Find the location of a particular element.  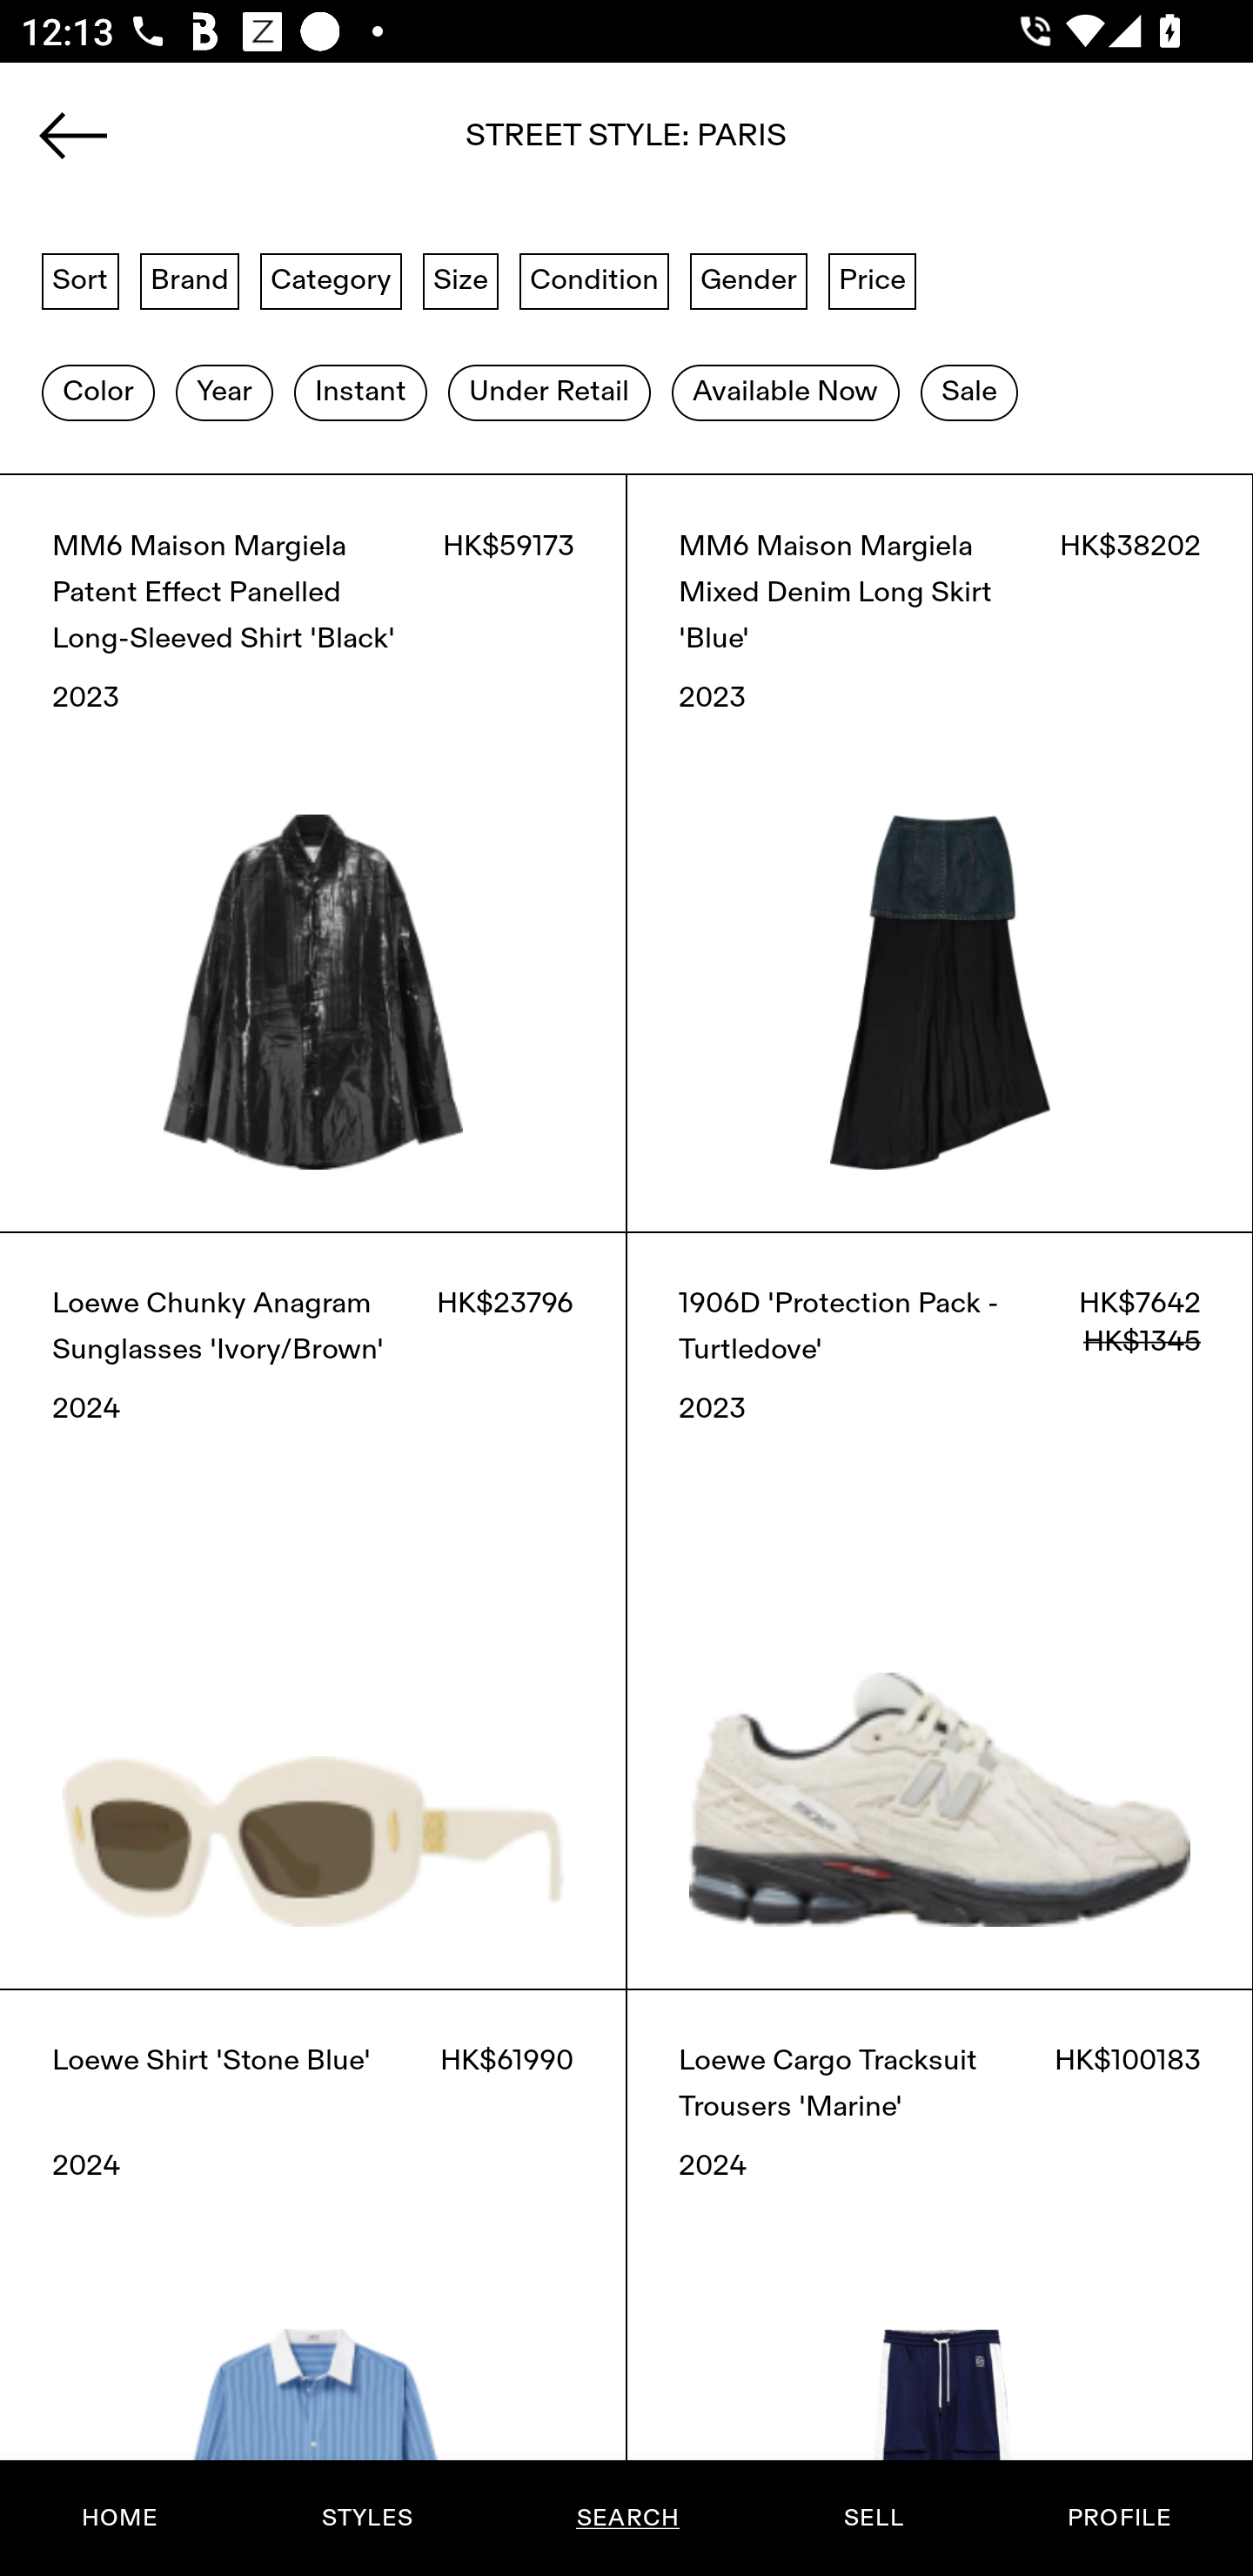

Search is located at coordinates (626, 145).